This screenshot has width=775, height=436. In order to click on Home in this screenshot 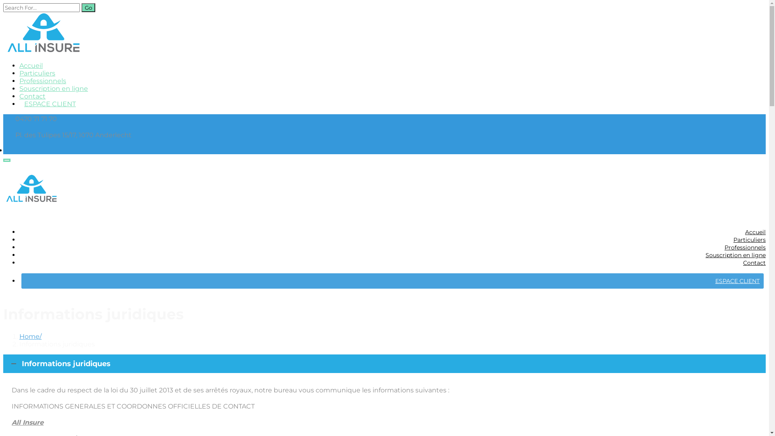, I will do `click(31, 337)`.